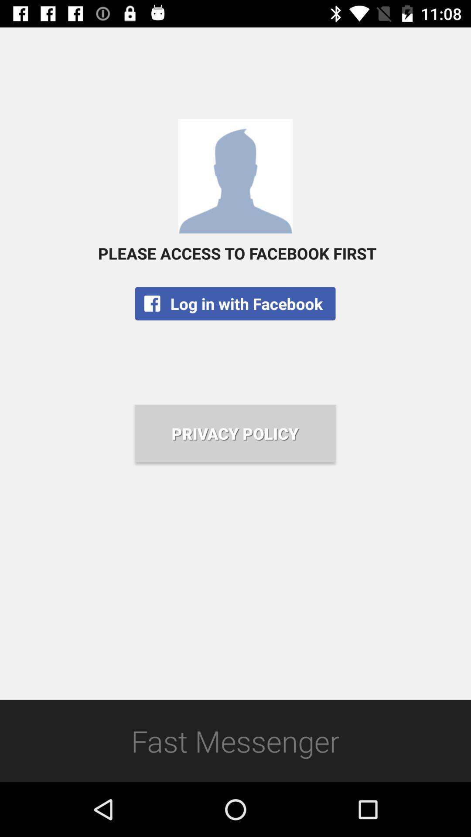  What do you see at coordinates (235, 741) in the screenshot?
I see `flip to the fast messenger item` at bounding box center [235, 741].